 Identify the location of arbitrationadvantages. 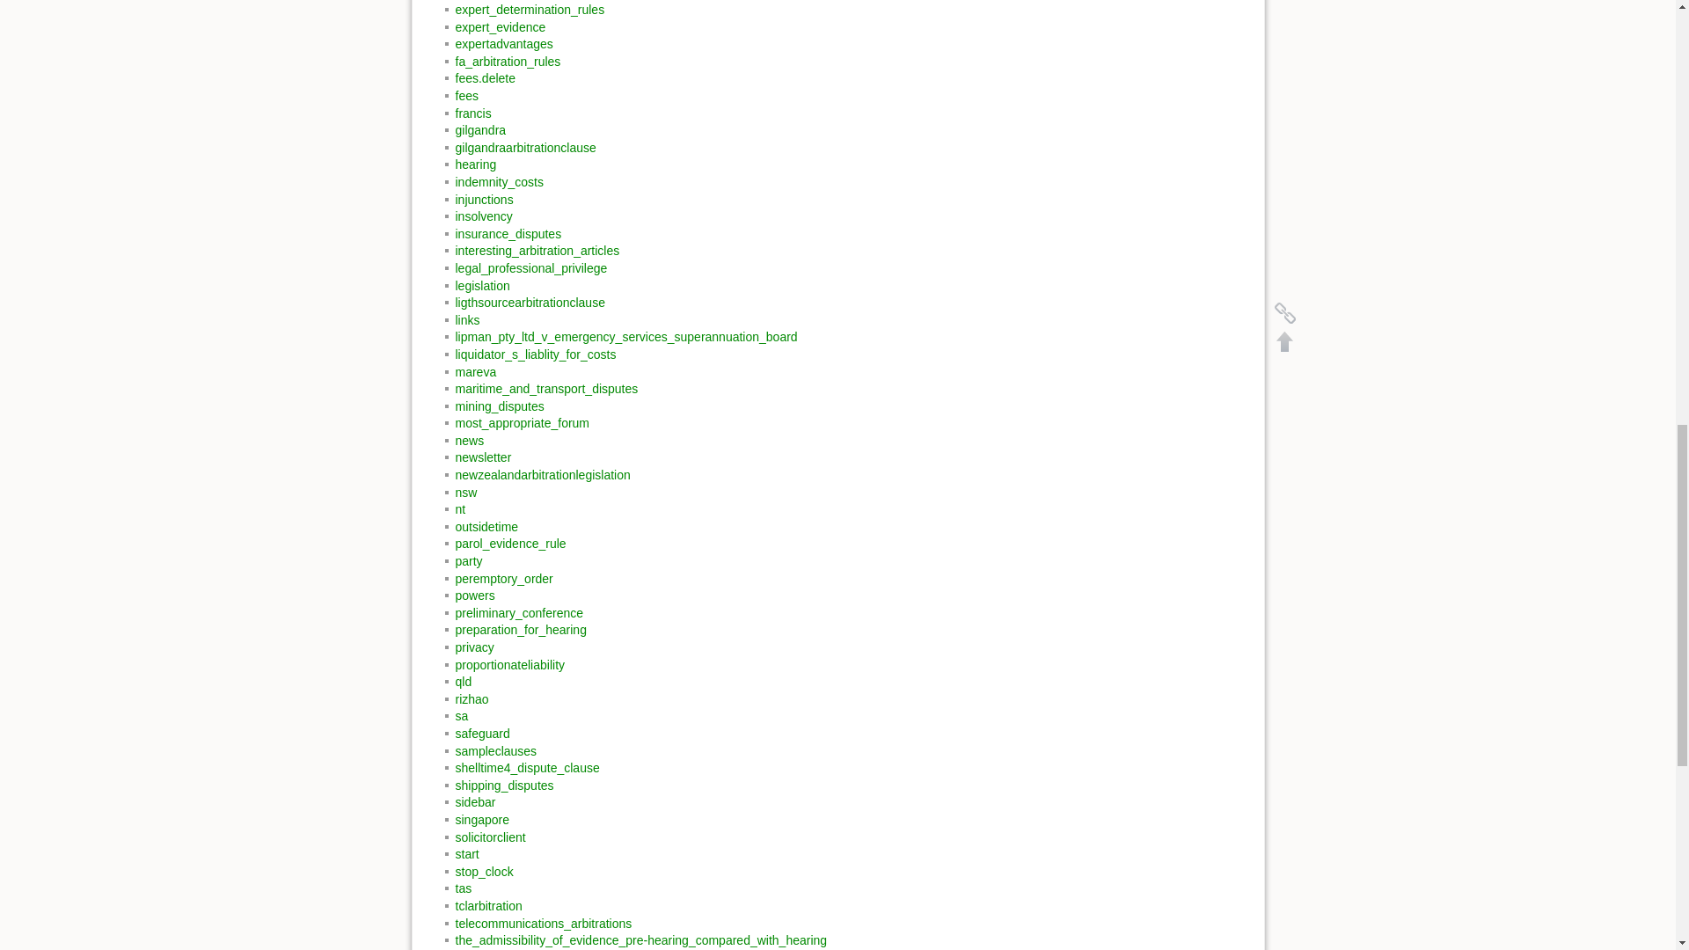
(515, 588).